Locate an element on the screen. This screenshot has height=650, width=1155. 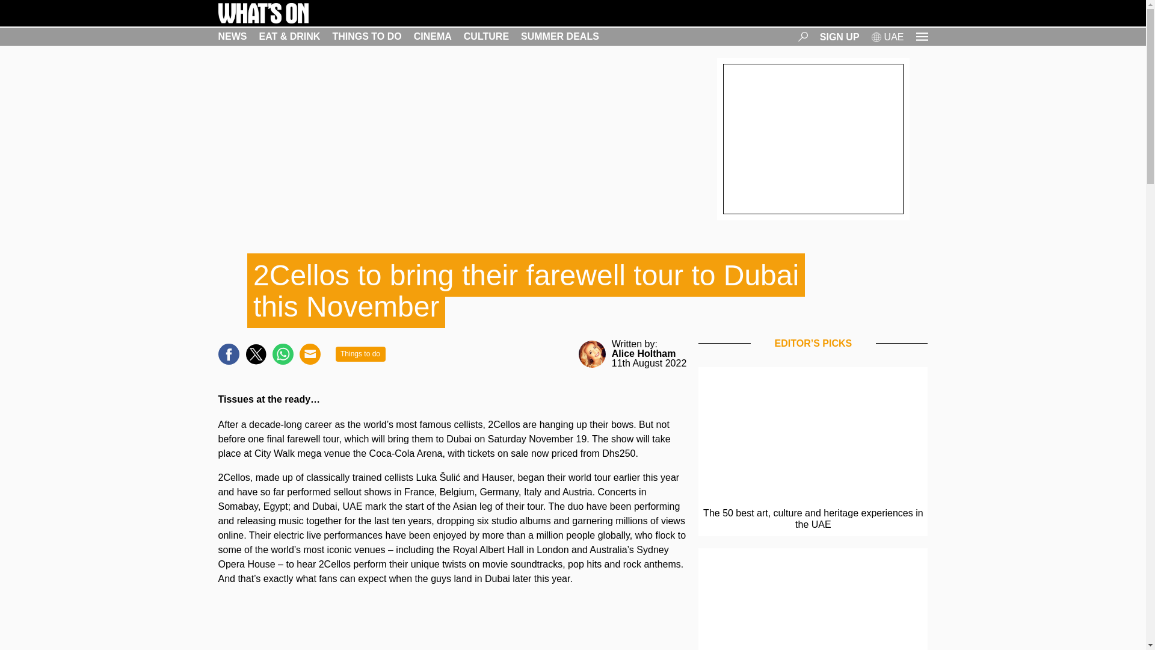
SIGN UP is located at coordinates (840, 36).